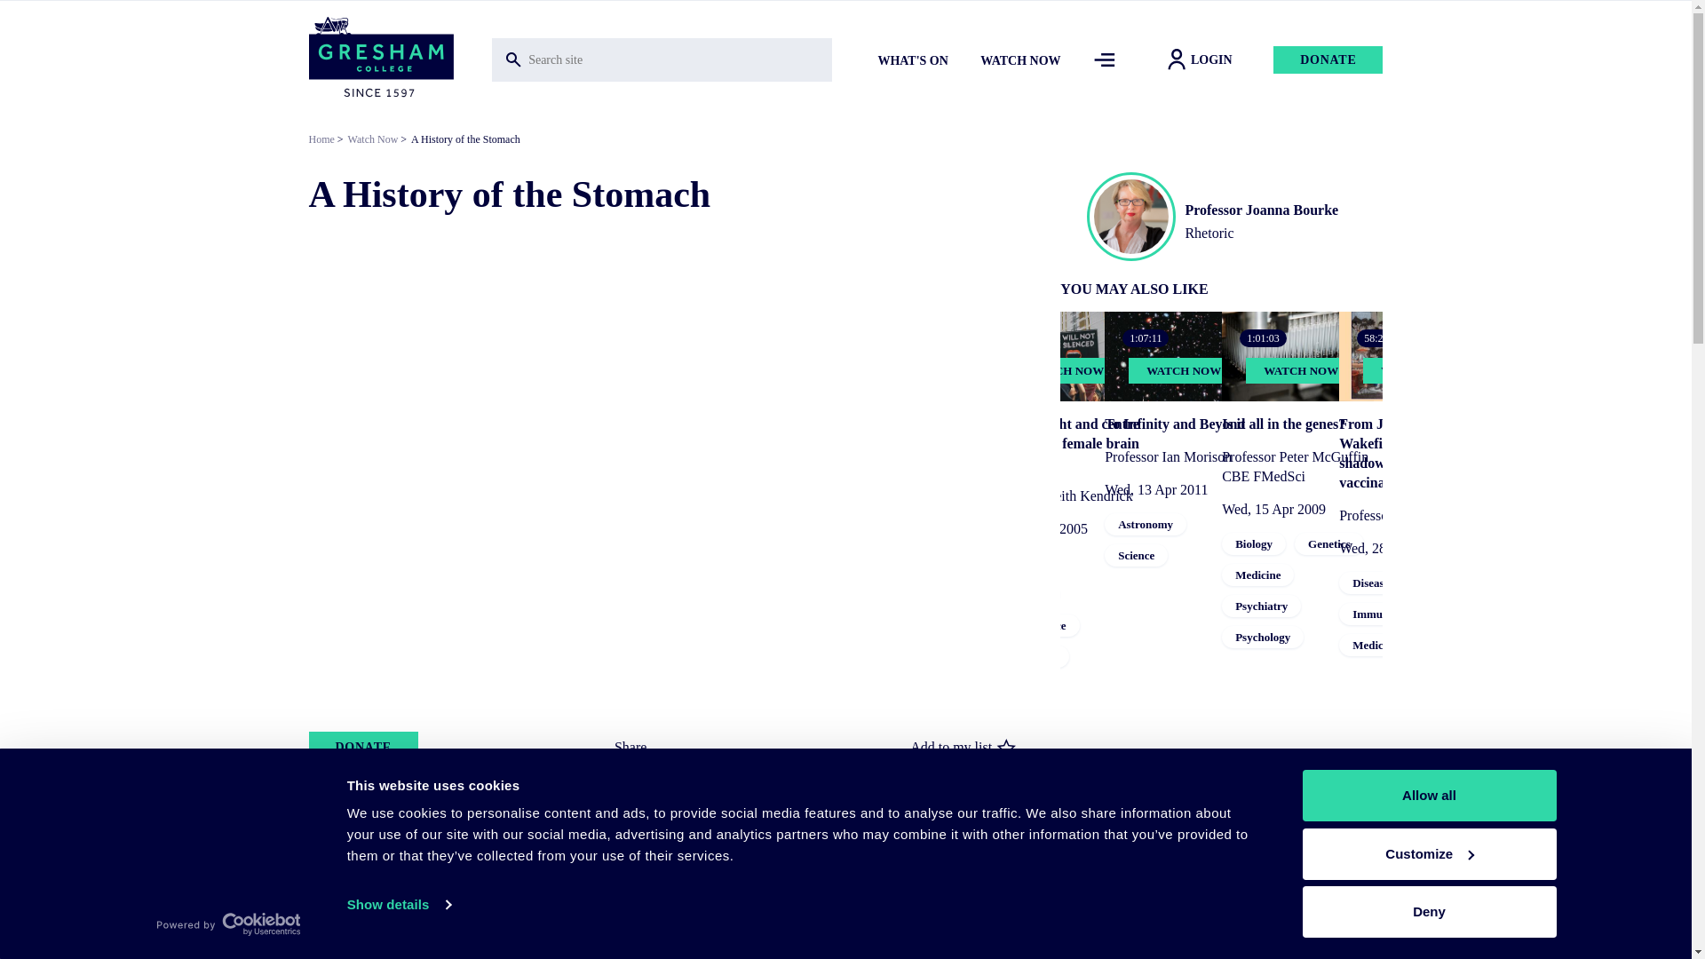 The height and width of the screenshot is (959, 1705). I want to click on Show details, so click(398, 904).